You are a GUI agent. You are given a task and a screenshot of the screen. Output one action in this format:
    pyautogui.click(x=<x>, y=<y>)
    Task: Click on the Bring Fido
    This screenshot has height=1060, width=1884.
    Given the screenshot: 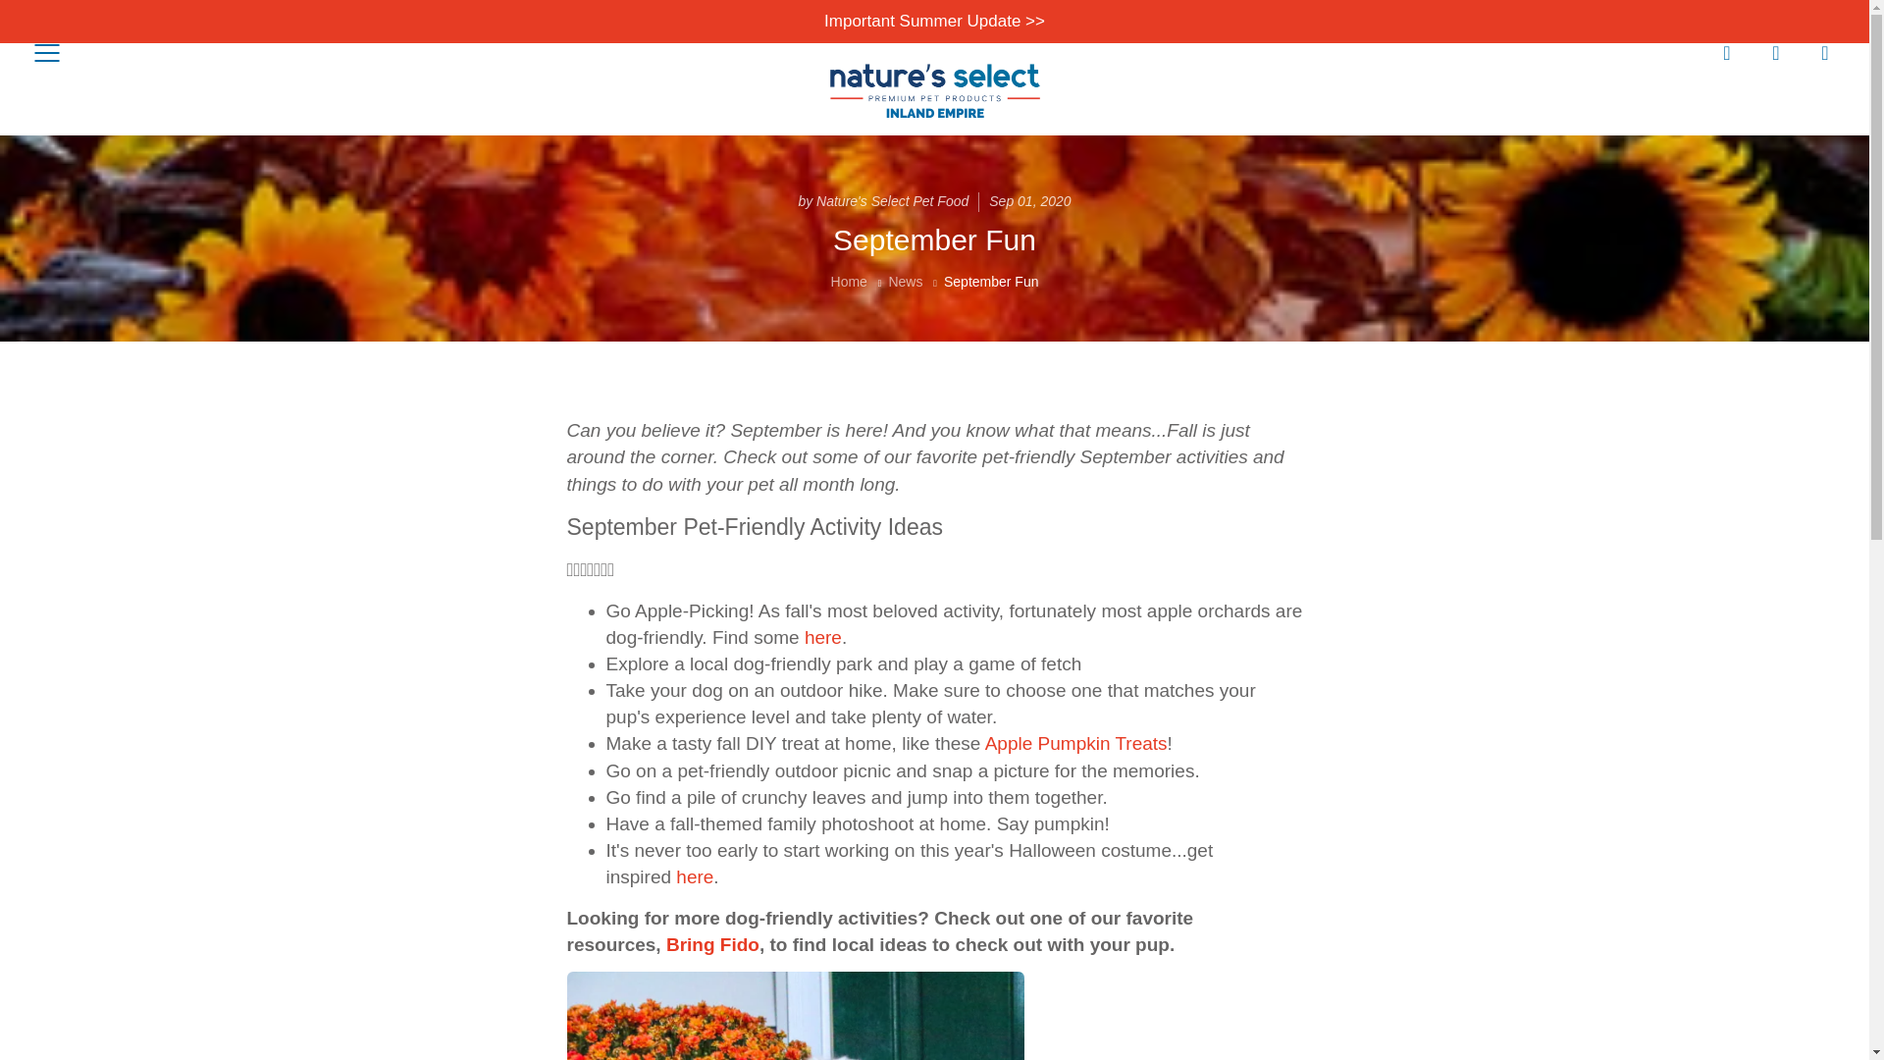 What is the action you would take?
    pyautogui.click(x=712, y=944)
    